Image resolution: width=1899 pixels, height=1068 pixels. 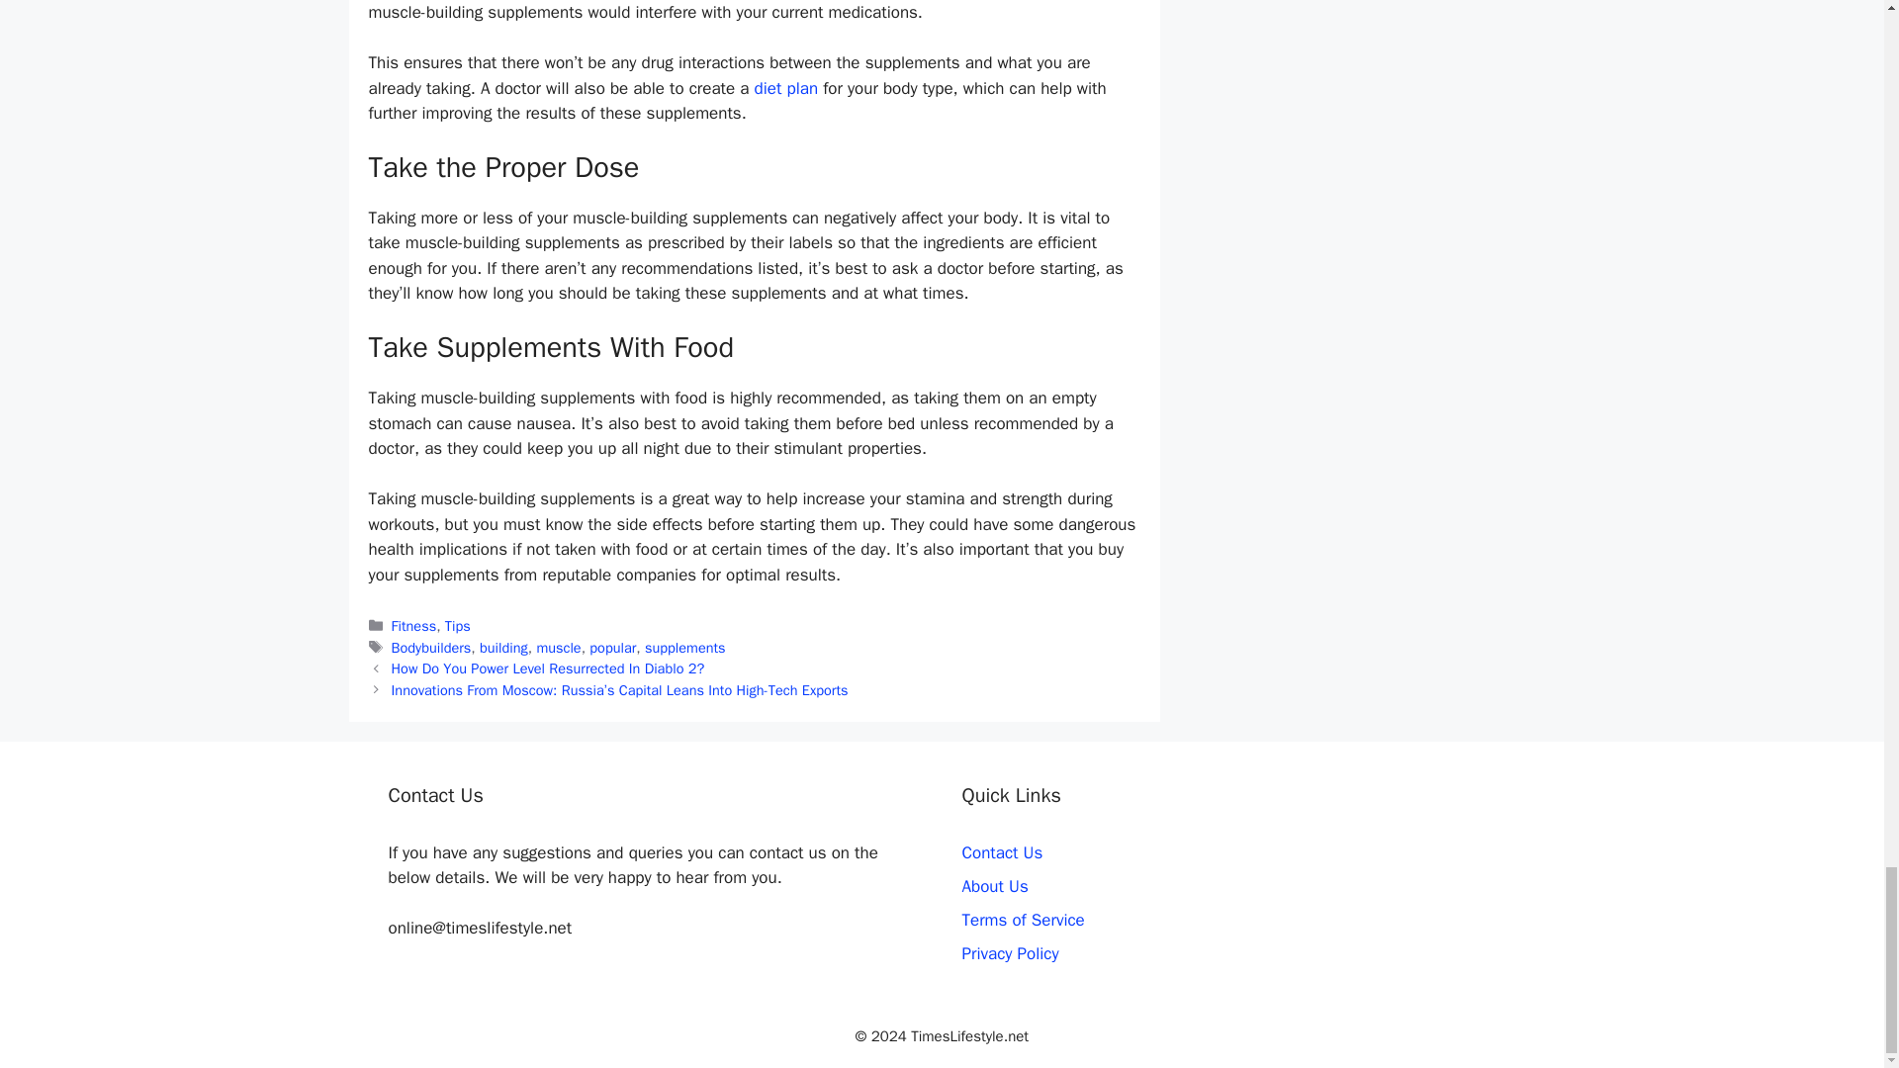 I want to click on supplements, so click(x=684, y=647).